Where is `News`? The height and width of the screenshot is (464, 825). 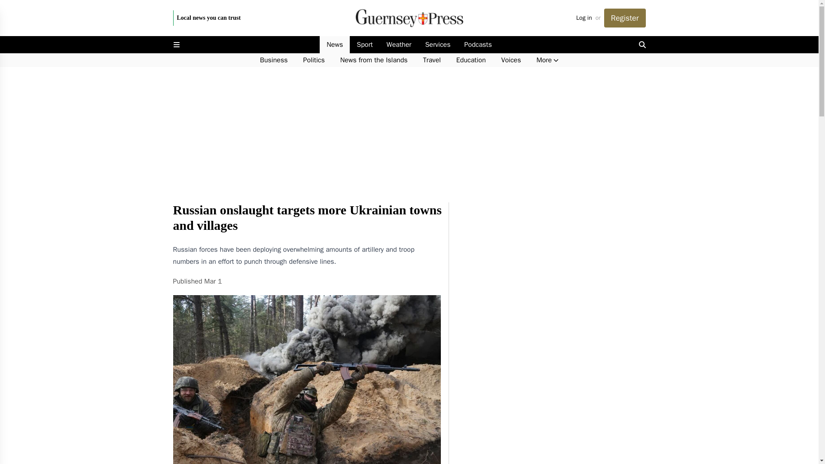 News is located at coordinates (335, 45).